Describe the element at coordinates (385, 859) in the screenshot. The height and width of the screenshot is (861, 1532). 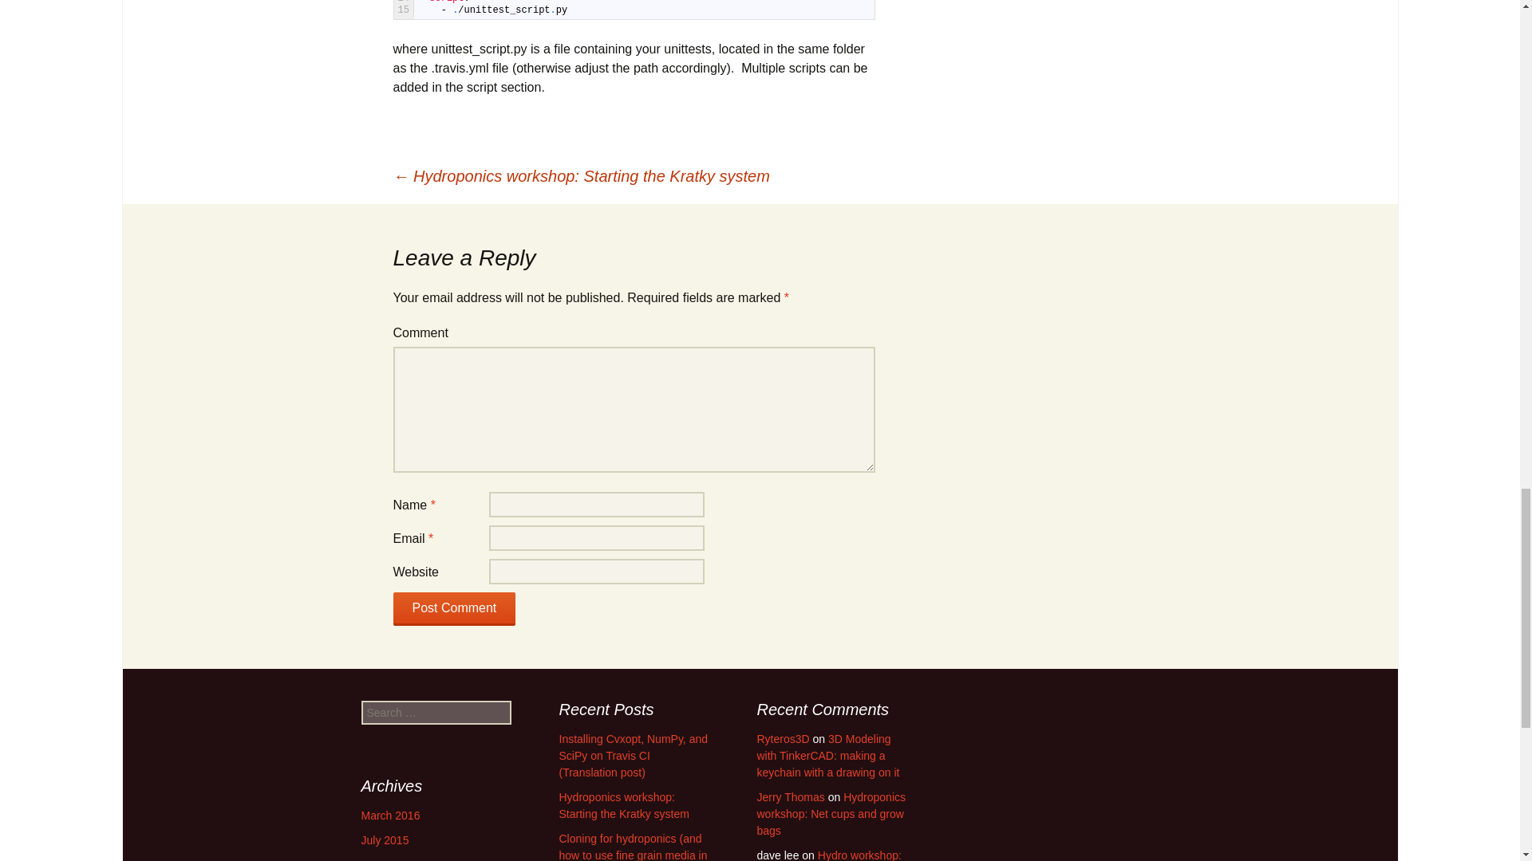
I see `May 2015` at that location.